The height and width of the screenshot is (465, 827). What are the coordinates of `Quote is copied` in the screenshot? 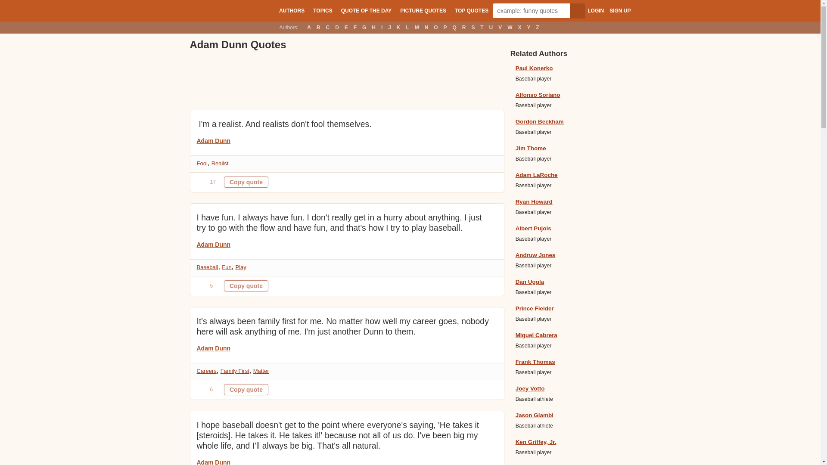 It's located at (246, 182).